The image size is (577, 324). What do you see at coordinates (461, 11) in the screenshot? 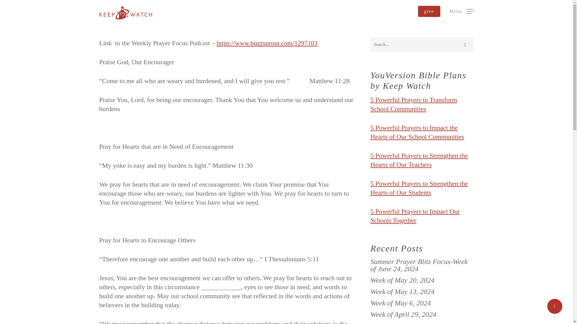
I see `Menu` at bounding box center [461, 11].